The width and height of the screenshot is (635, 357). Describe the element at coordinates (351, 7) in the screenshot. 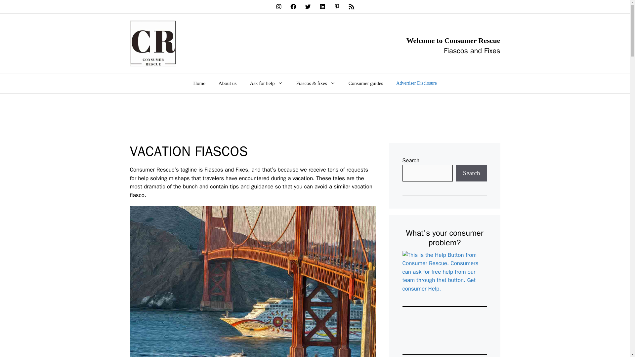

I see `RSS Feed` at that location.